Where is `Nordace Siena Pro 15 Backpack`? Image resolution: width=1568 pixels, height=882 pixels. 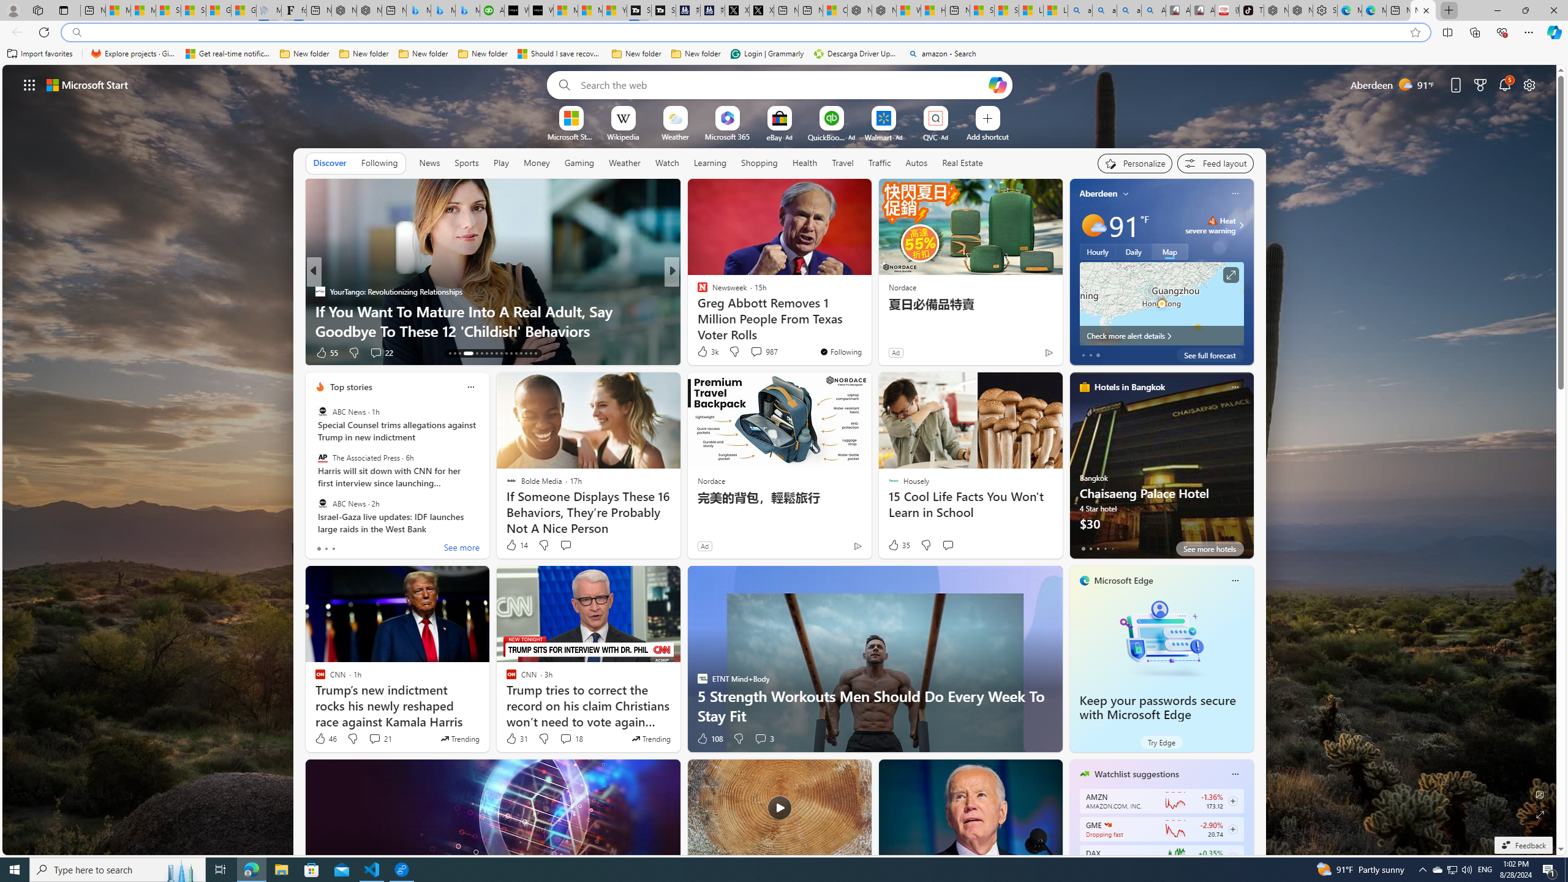 Nordace Siena Pro 15 Backpack is located at coordinates (1300, 10).